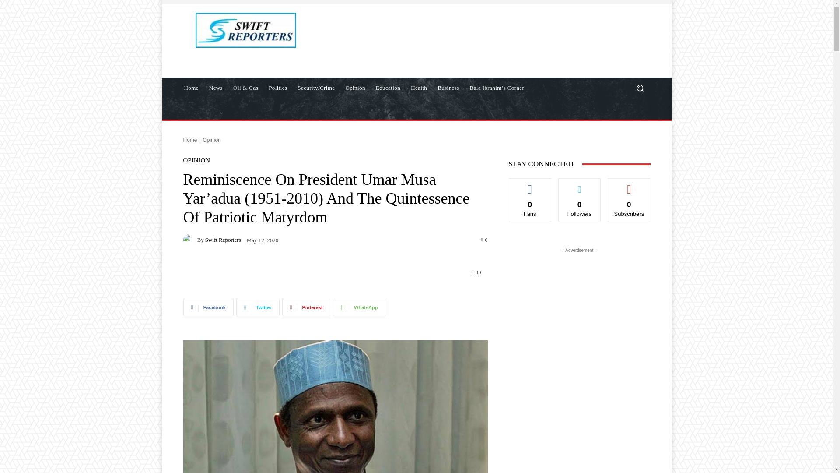 This screenshot has height=473, width=840. What do you see at coordinates (419, 88) in the screenshot?
I see `Health` at bounding box center [419, 88].